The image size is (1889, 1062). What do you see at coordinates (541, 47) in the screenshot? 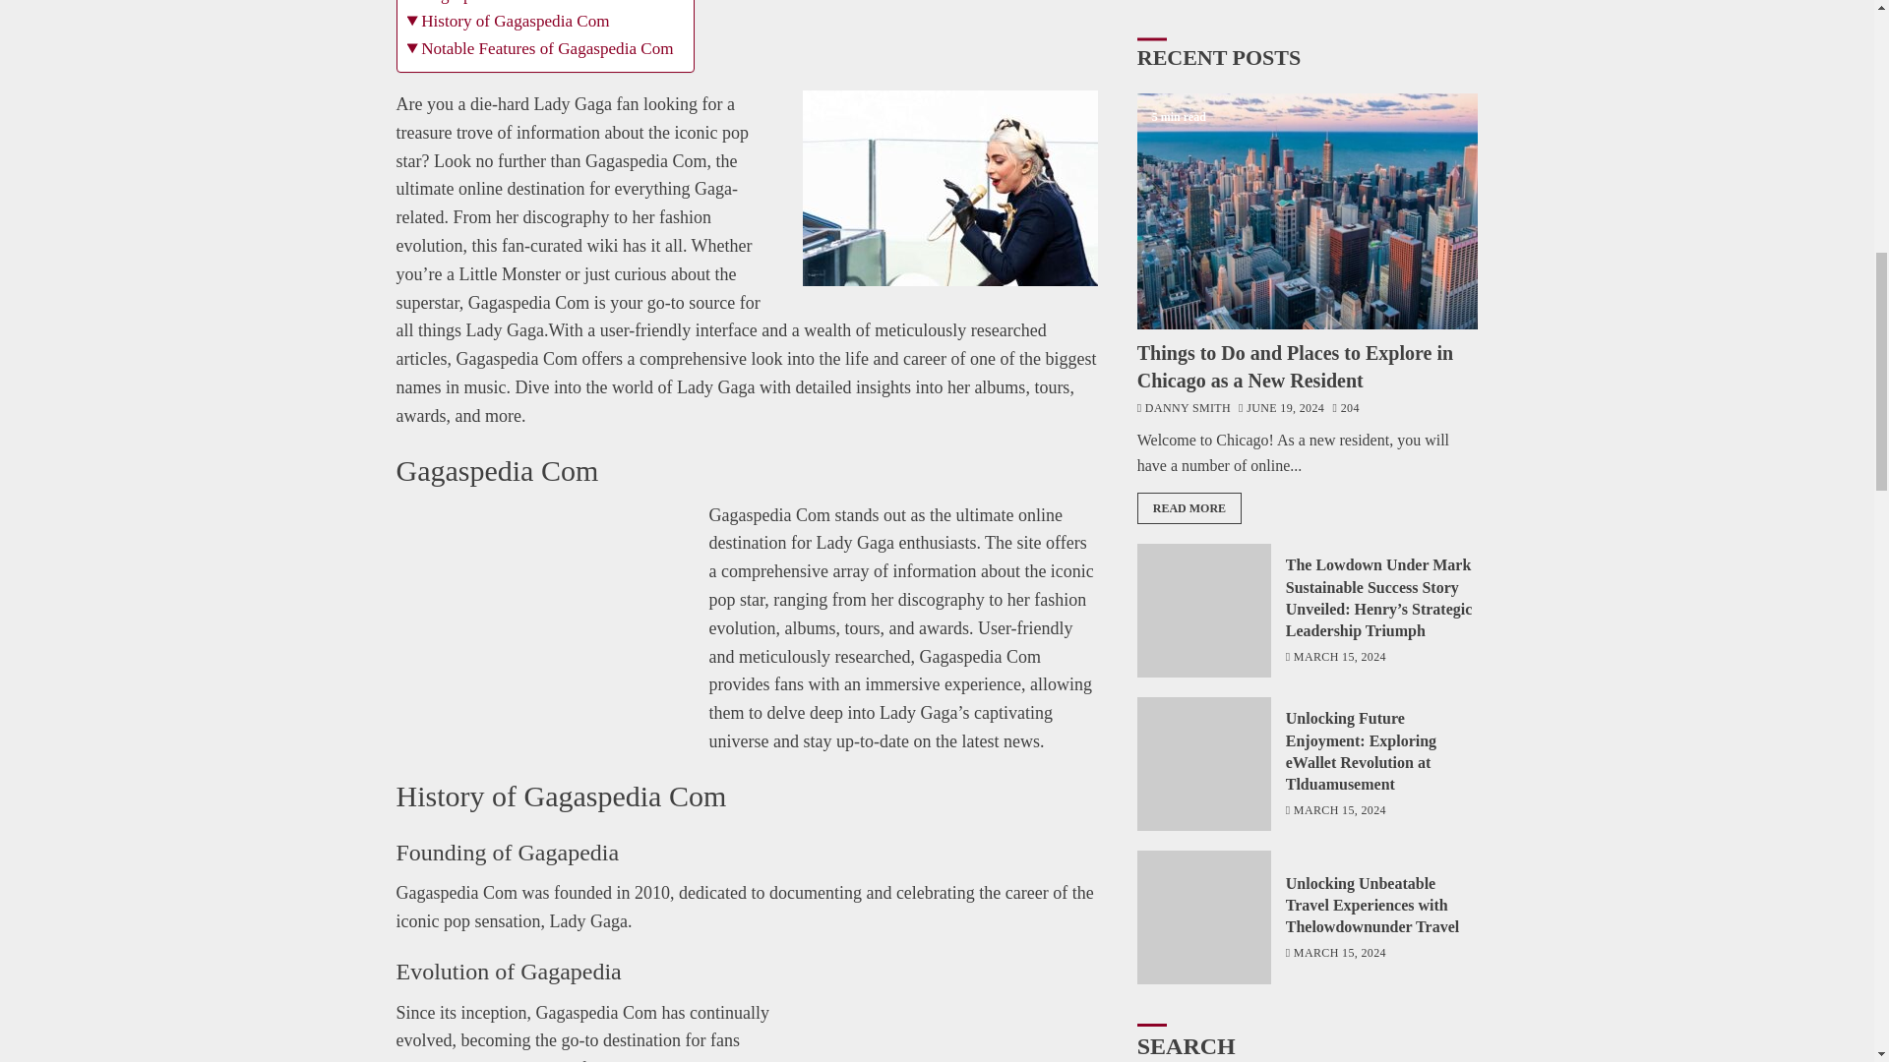
I see `Notable Features of Gagaspedia Com` at bounding box center [541, 47].